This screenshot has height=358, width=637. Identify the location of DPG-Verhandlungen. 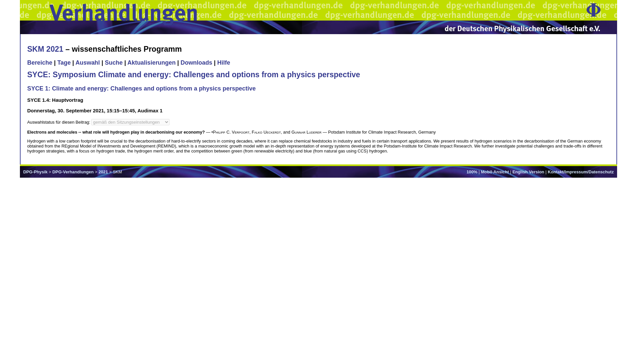
(73, 172).